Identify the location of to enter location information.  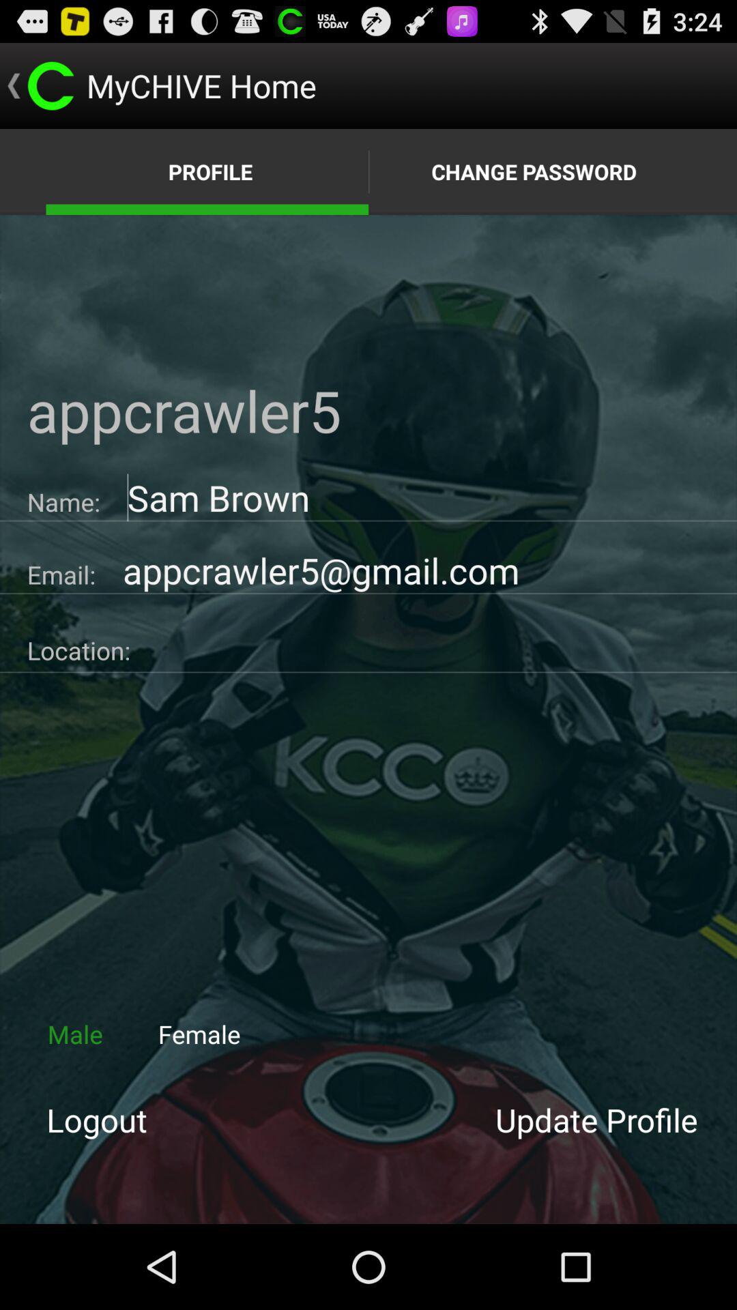
(434, 645).